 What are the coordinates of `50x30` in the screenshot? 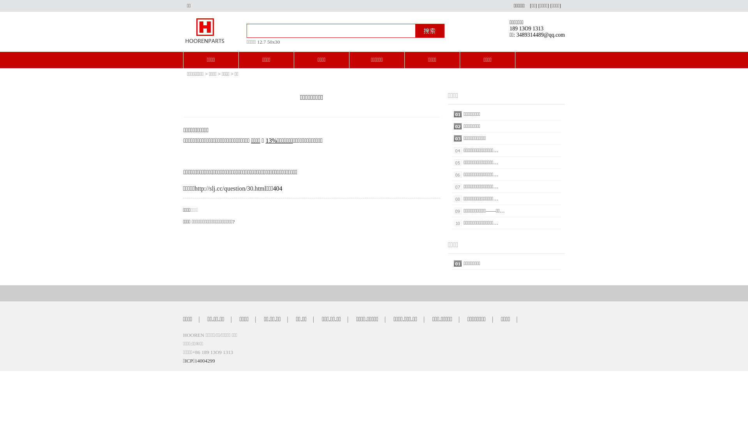 It's located at (273, 42).